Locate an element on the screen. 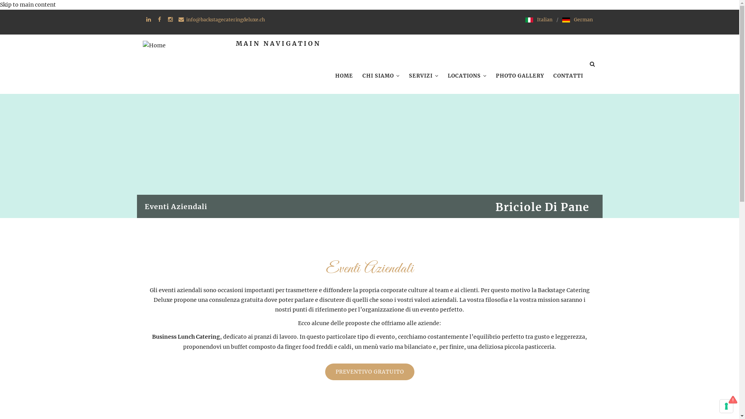 The image size is (745, 419). PREVENTIVO GRATUITO is located at coordinates (370, 372).